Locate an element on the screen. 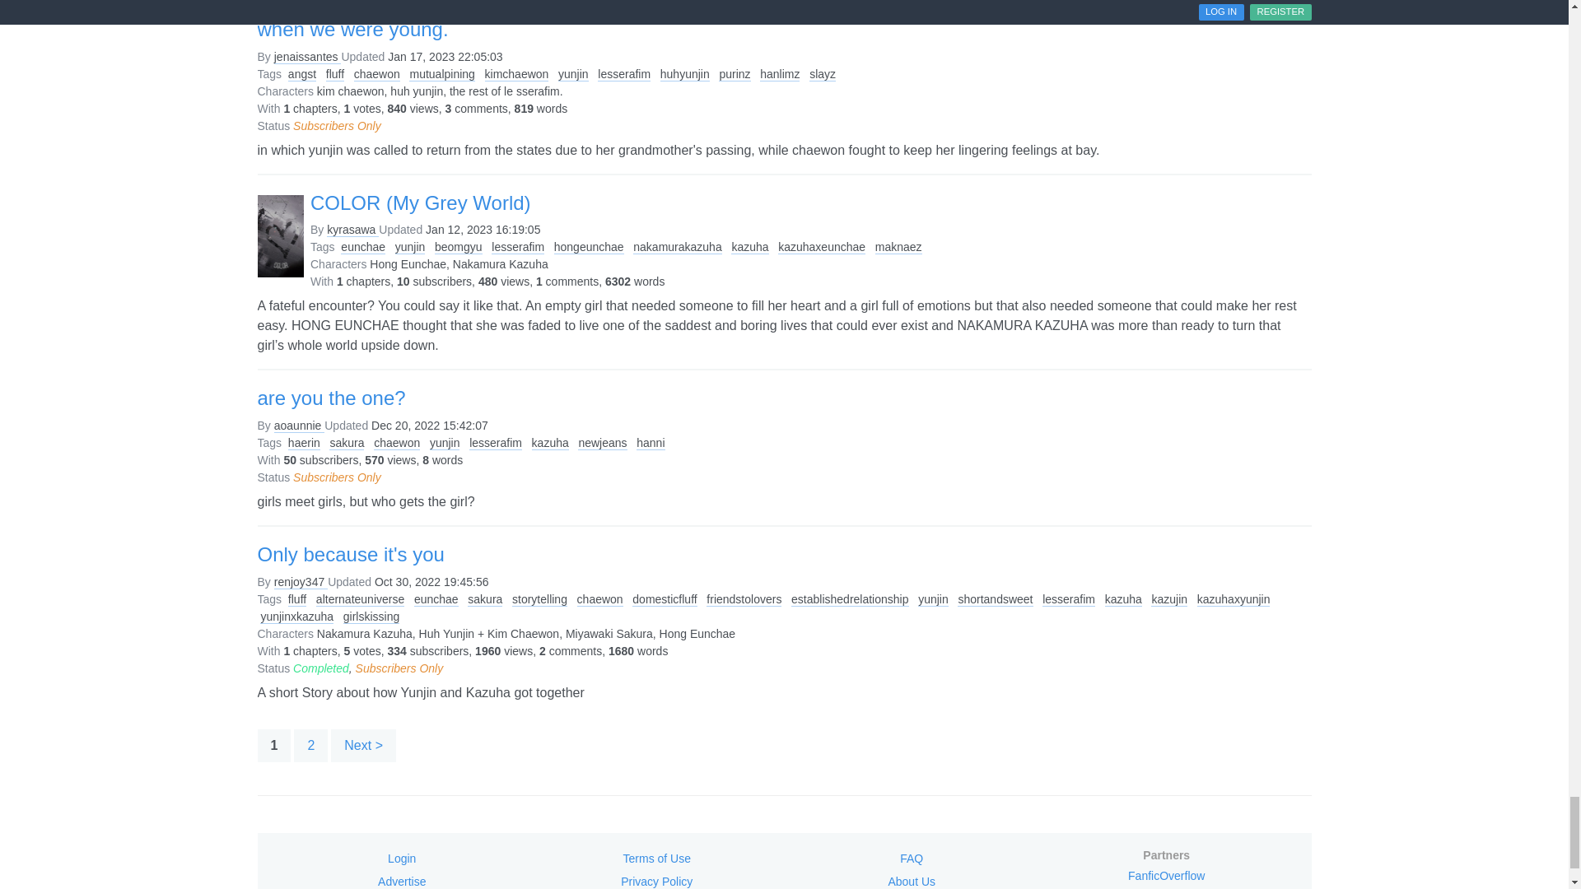 The height and width of the screenshot is (889, 1581). FAQ is located at coordinates (911, 859).